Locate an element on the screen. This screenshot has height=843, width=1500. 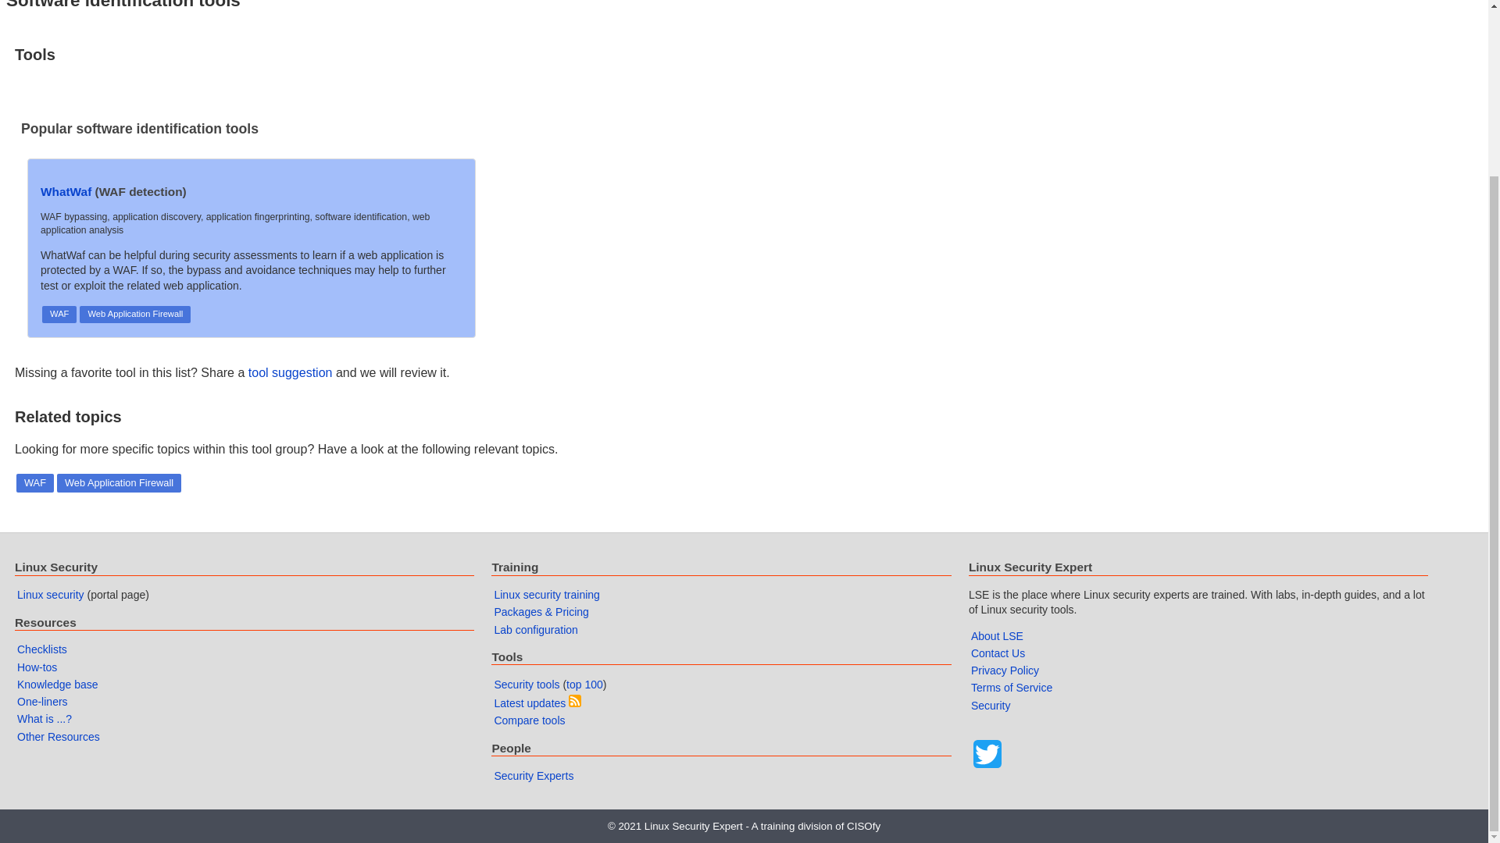
About LSE is located at coordinates (997, 635).